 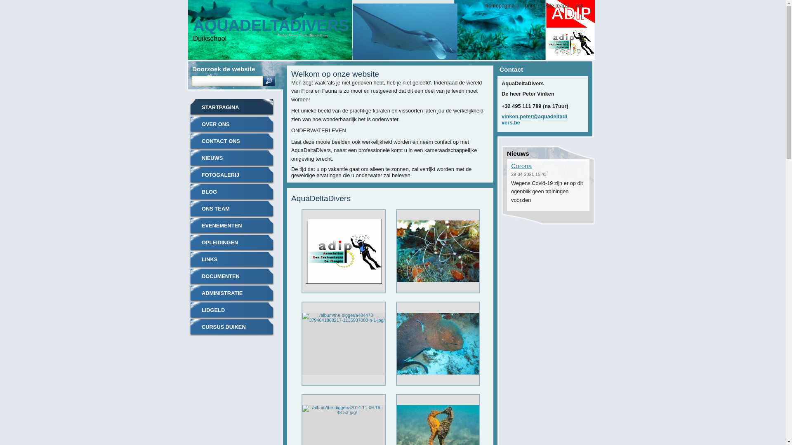 I want to click on NIEUWS, so click(x=232, y=158).